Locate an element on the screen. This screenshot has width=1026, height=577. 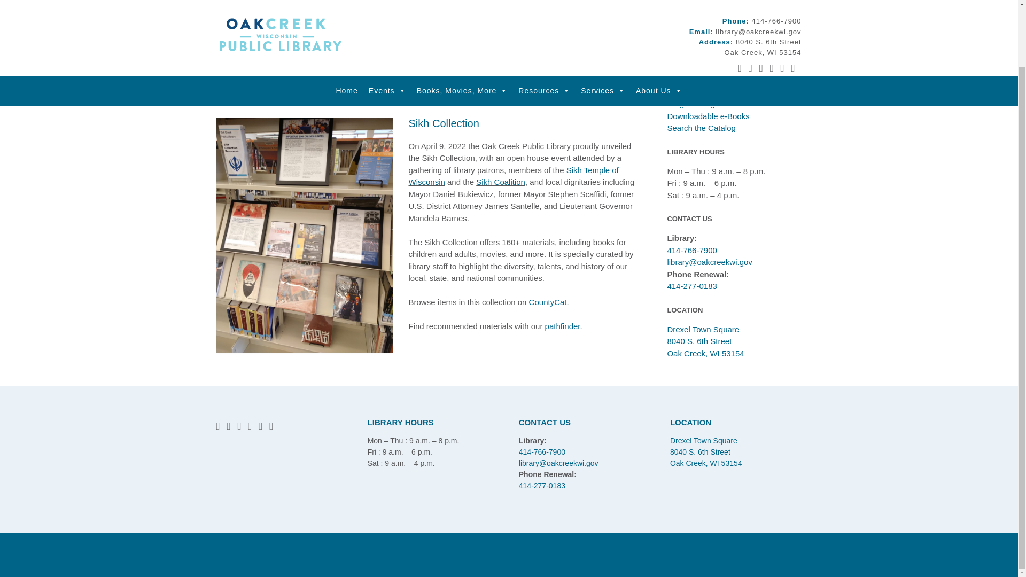
Follow us on Instagram is located at coordinates (772, 3).